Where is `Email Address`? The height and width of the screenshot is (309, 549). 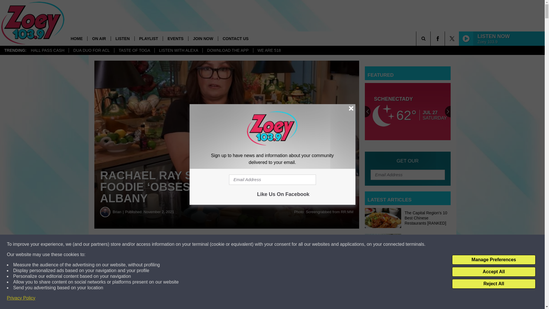
Email Address is located at coordinates (272, 180).